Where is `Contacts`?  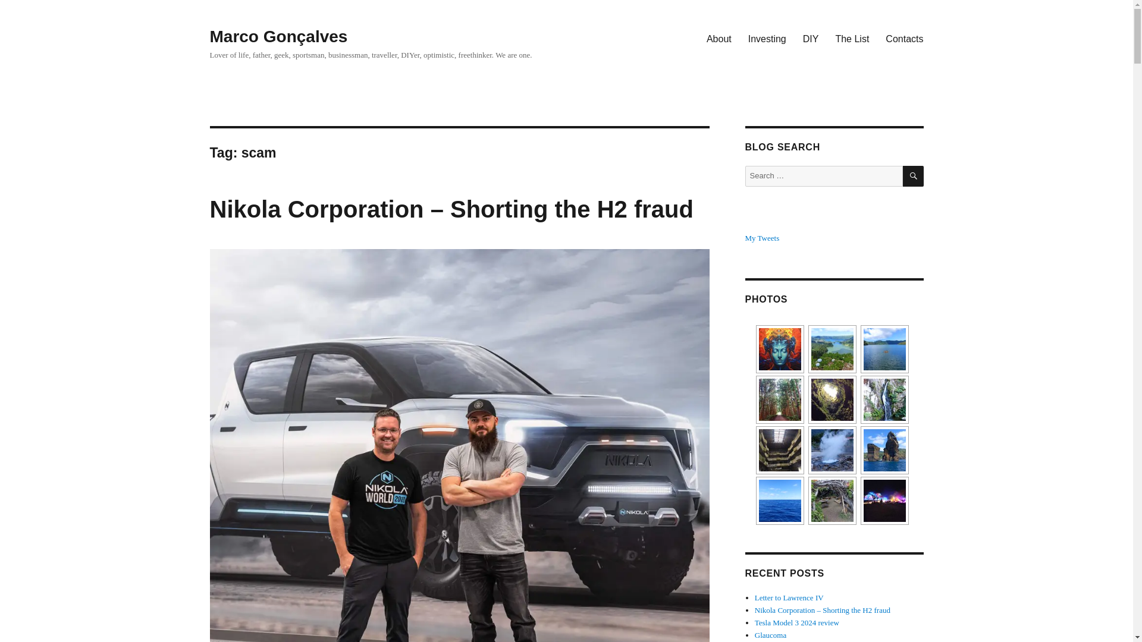
Contacts is located at coordinates (904, 39).